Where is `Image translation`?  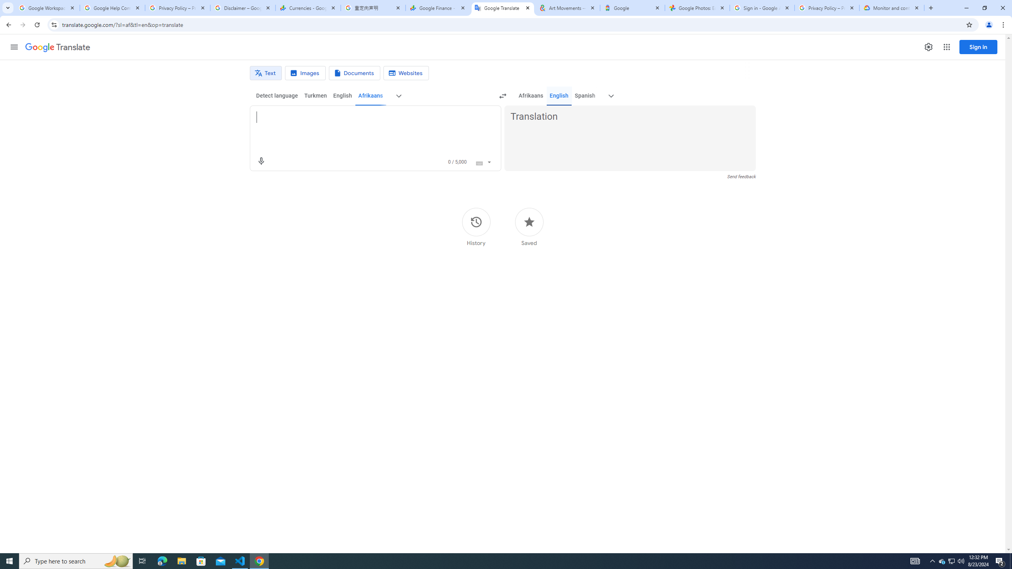 Image translation is located at coordinates (305, 73).